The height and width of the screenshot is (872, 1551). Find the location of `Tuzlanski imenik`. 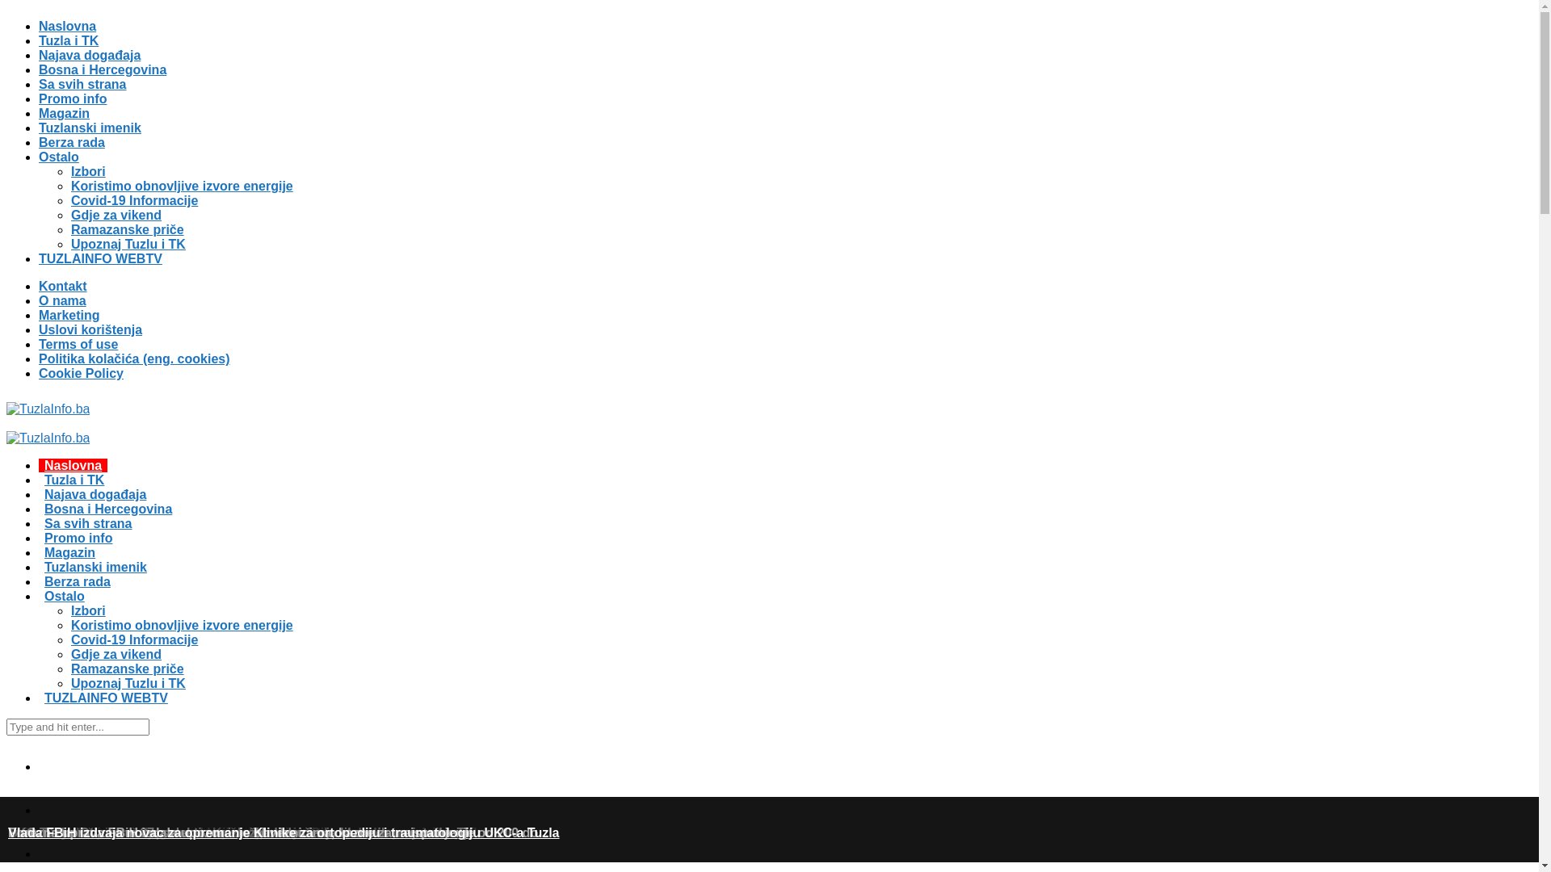

Tuzlanski imenik is located at coordinates (95, 567).